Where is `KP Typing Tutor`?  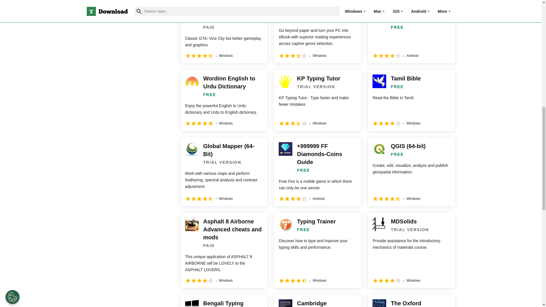
KP Typing Tutor is located at coordinates (317, 100).